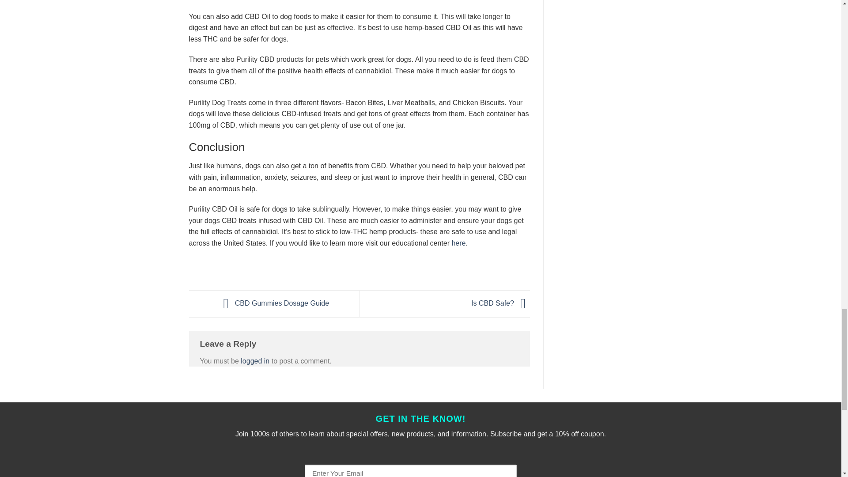 The height and width of the screenshot is (477, 848). Describe the element at coordinates (274, 303) in the screenshot. I see `CBD Gummies Dosage Guide` at that location.